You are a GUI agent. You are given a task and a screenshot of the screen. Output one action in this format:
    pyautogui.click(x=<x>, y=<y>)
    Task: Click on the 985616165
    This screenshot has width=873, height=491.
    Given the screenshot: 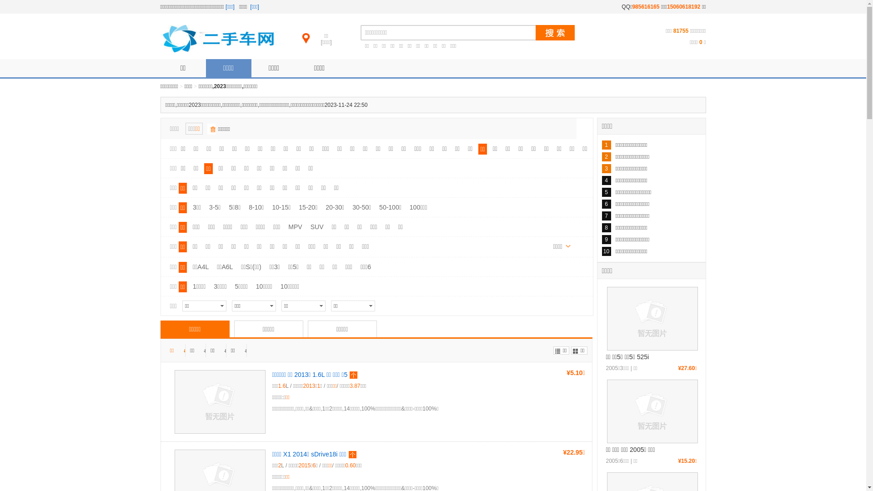 What is the action you would take?
    pyautogui.click(x=646, y=7)
    